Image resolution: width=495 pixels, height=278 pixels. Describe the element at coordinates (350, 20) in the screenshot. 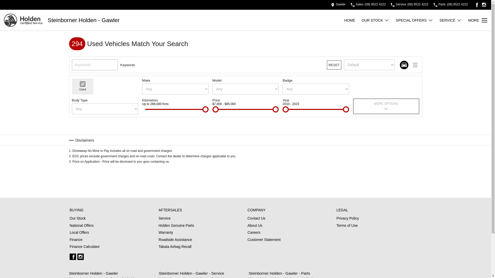

I see `HOME` at that location.